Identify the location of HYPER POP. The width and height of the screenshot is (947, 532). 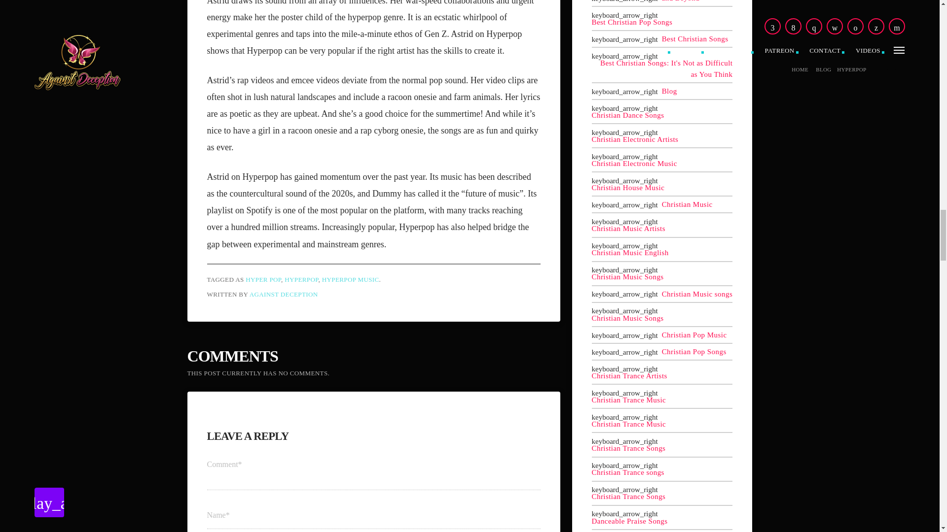
(263, 279).